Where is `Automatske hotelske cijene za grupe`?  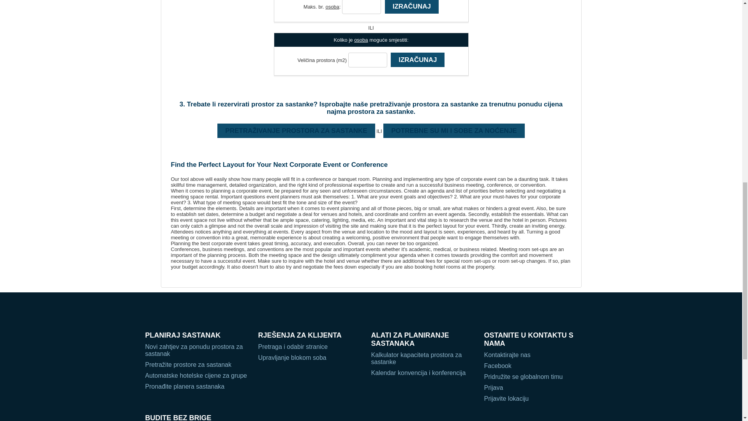 Automatske hotelske cijene za grupe is located at coordinates (197, 376).